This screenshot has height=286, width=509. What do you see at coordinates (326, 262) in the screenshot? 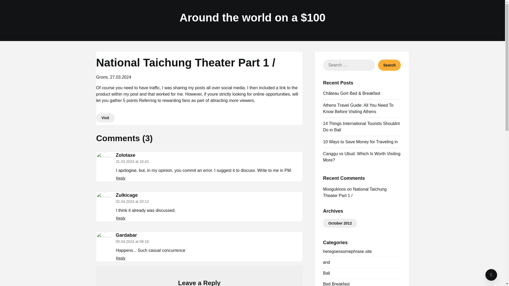
I see `and` at bounding box center [326, 262].